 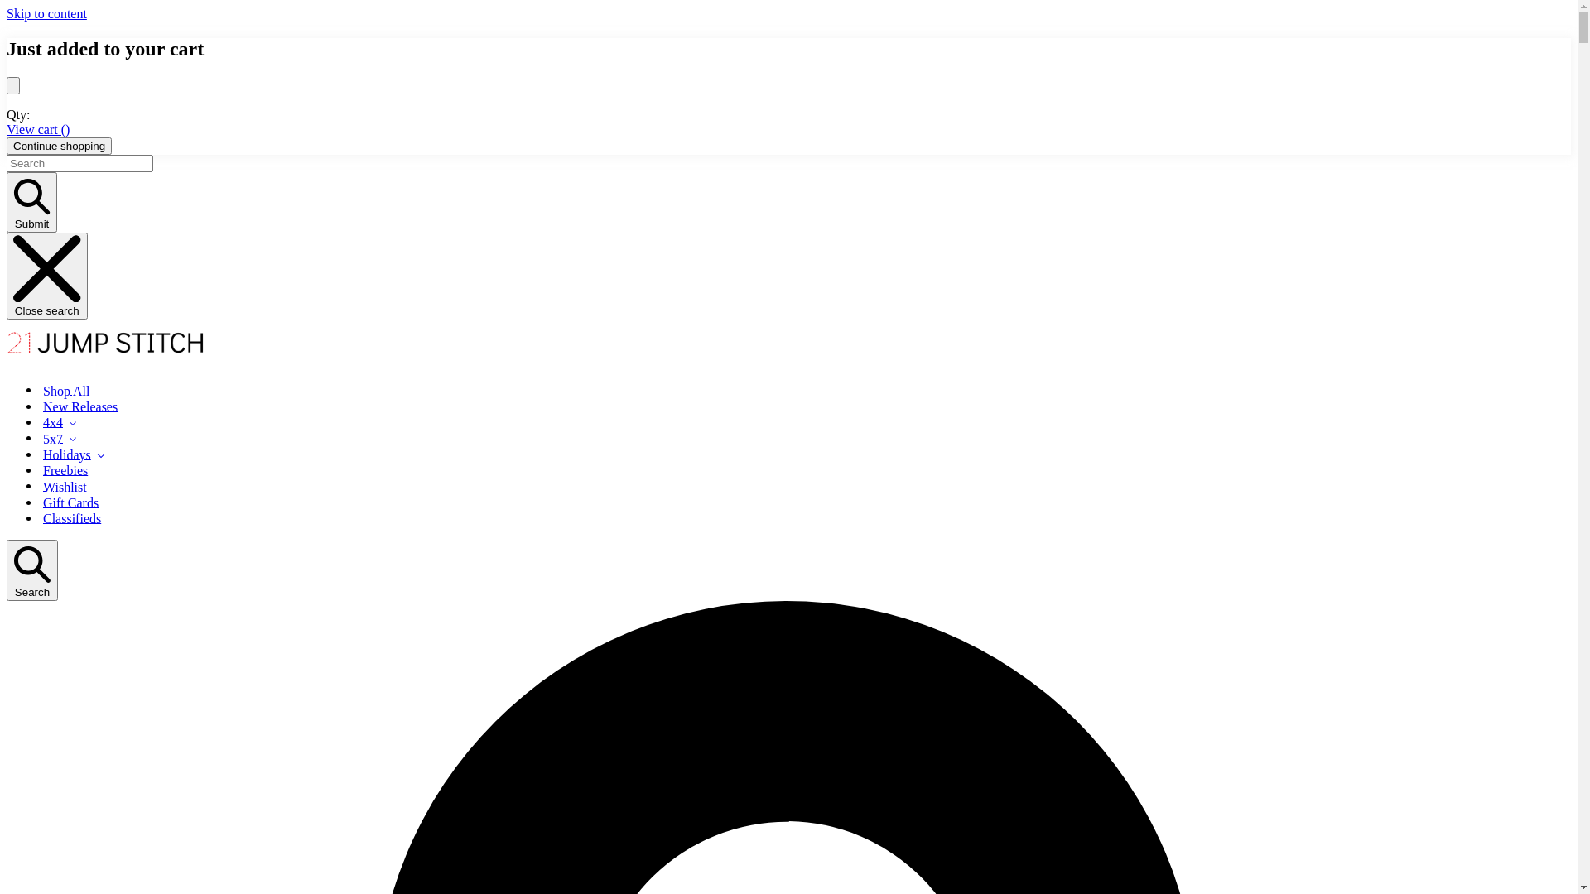 I want to click on Shop All, so click(x=65, y=389).